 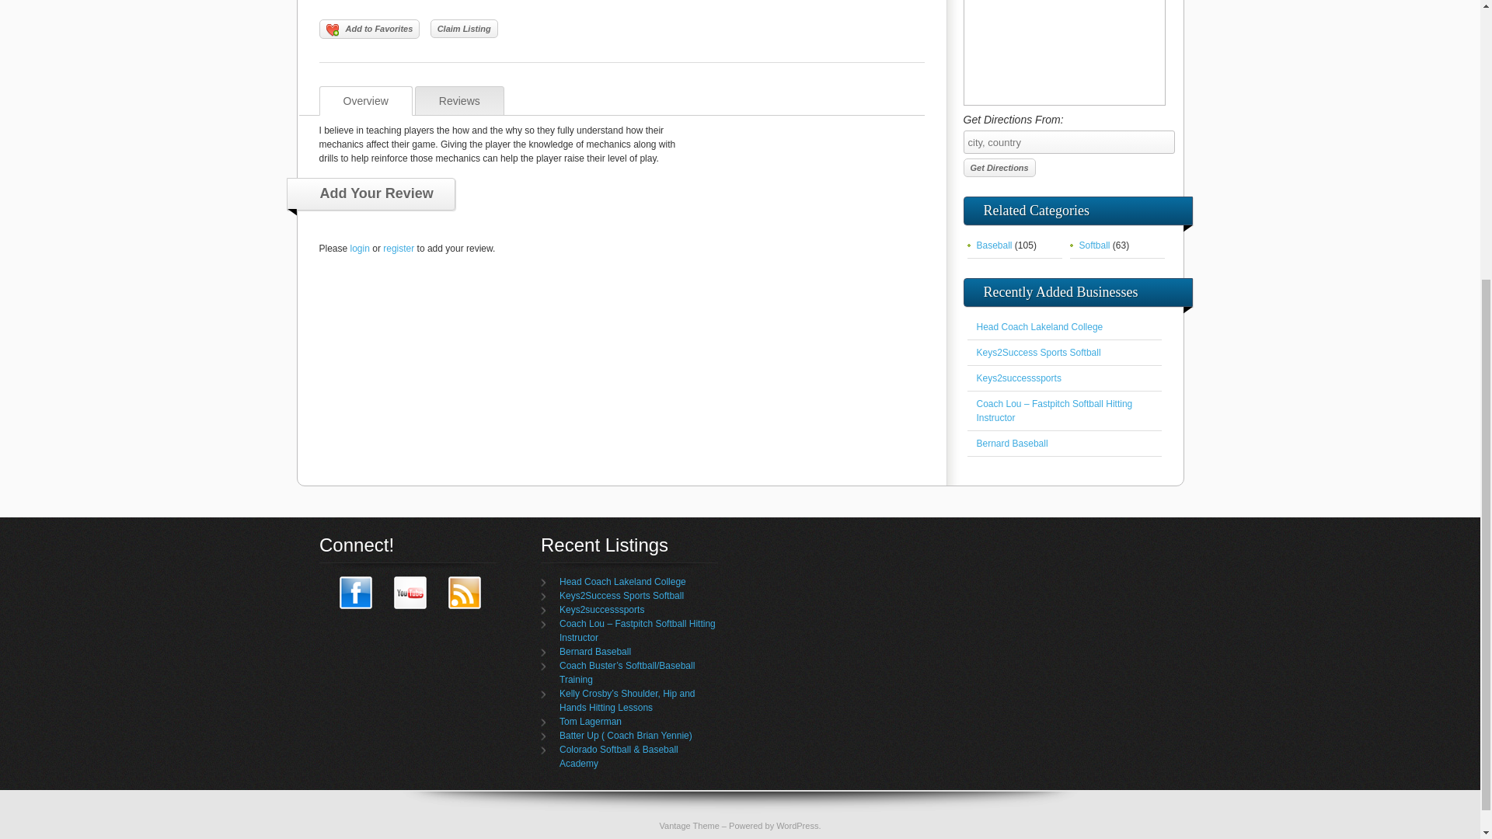 I want to click on Claim Listing, so click(x=465, y=28).